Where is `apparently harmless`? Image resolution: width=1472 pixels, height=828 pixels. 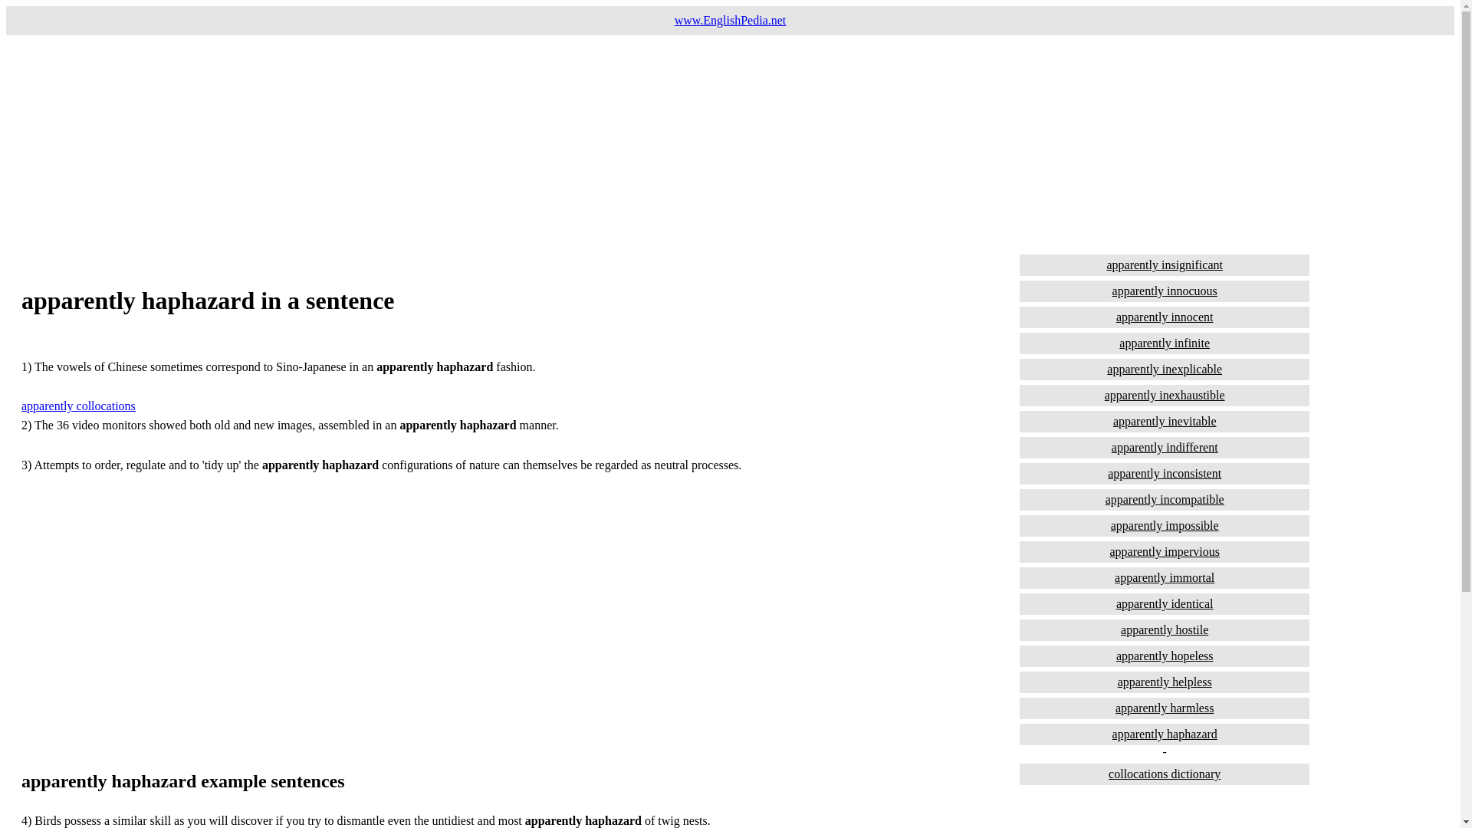
apparently harmless is located at coordinates (1165, 708).